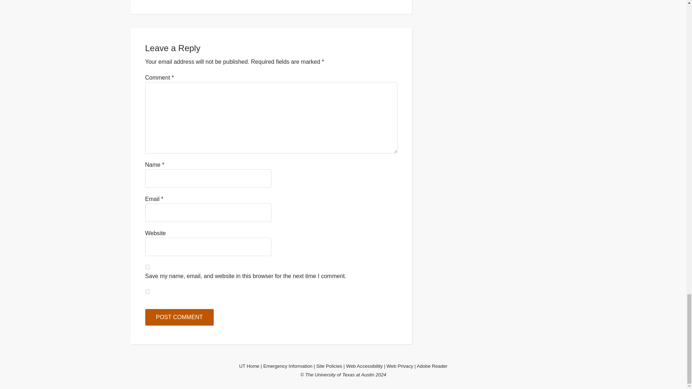 This screenshot has width=692, height=389. Describe the element at coordinates (147, 292) in the screenshot. I see `yes` at that location.